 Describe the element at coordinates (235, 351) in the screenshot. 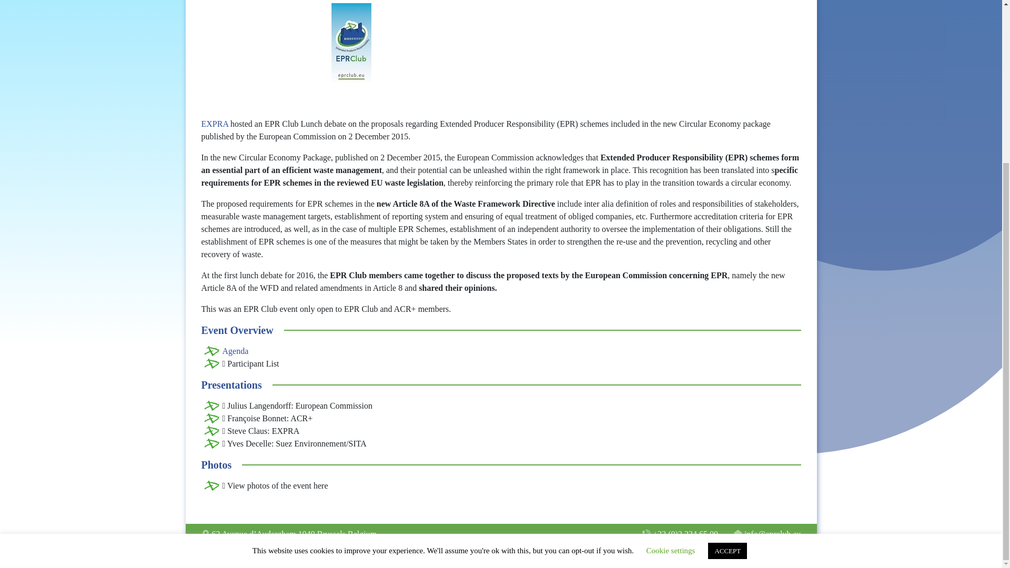

I see `Agenda` at that location.